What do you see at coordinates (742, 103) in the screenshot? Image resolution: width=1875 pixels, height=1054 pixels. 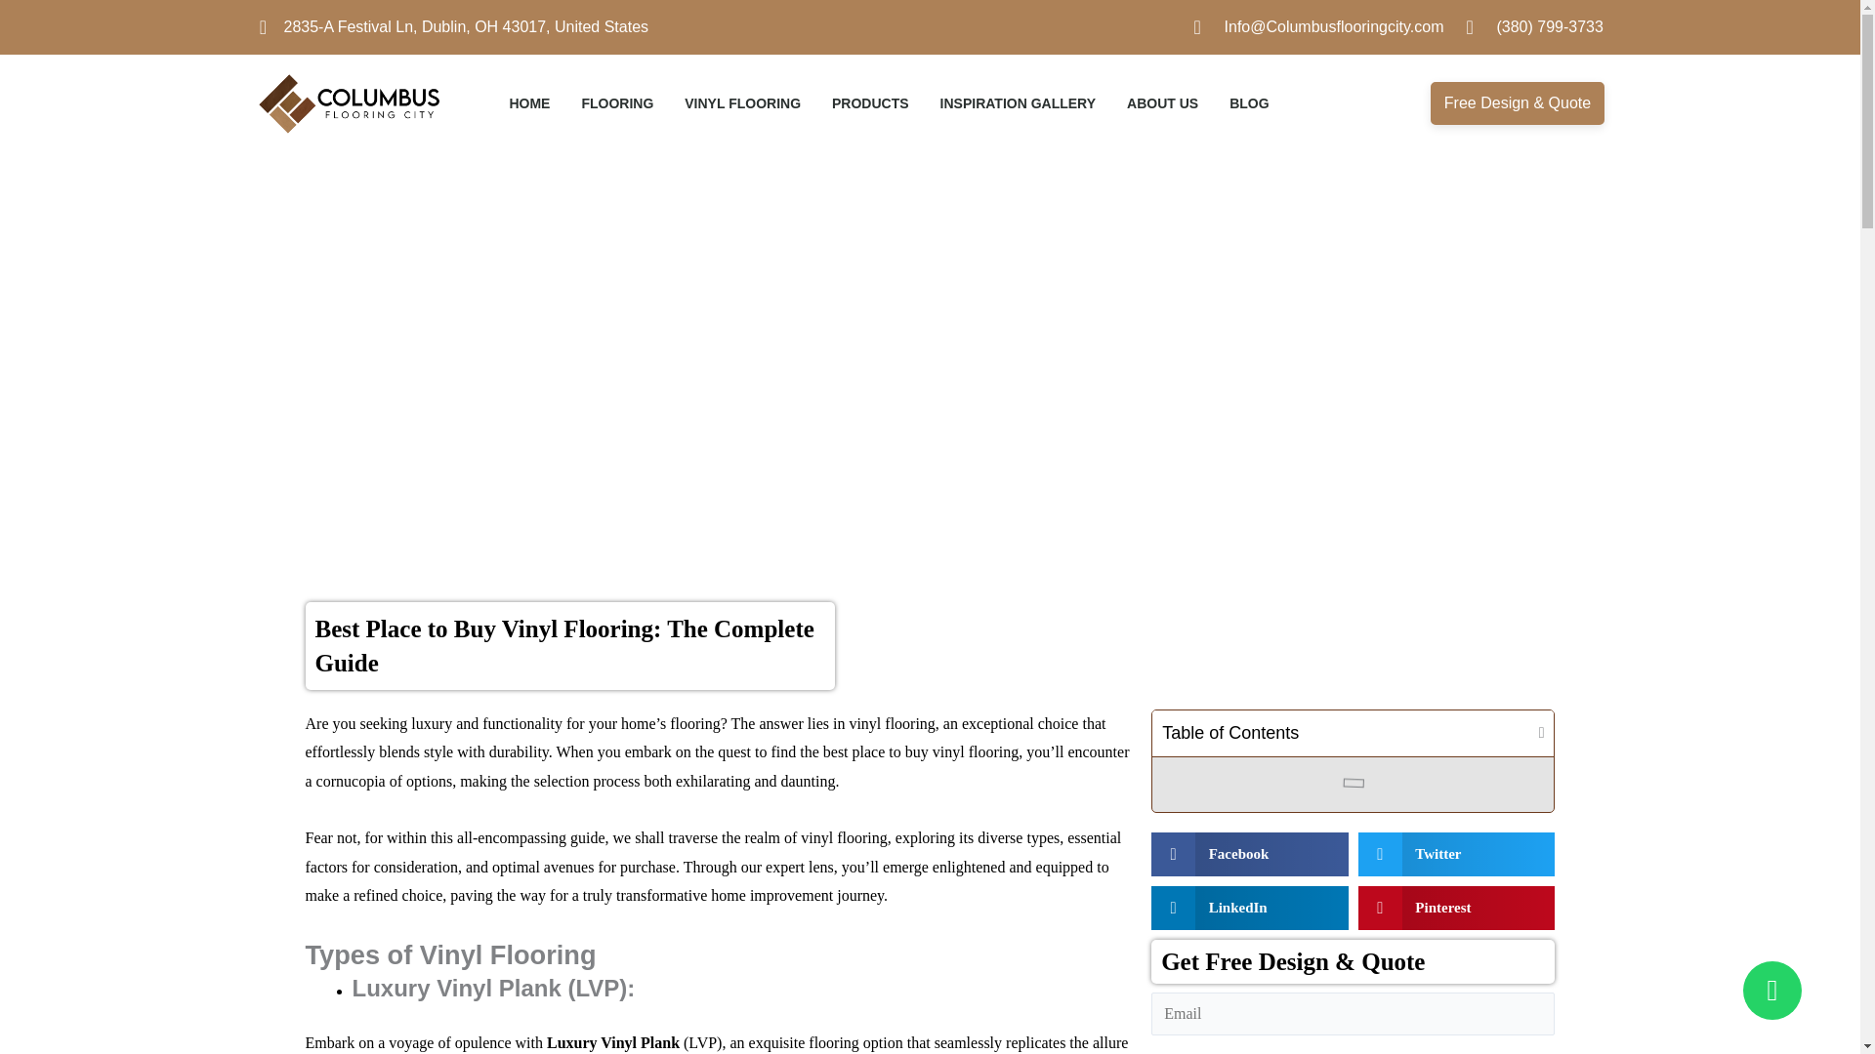 I see `VINYL FLOORING` at bounding box center [742, 103].